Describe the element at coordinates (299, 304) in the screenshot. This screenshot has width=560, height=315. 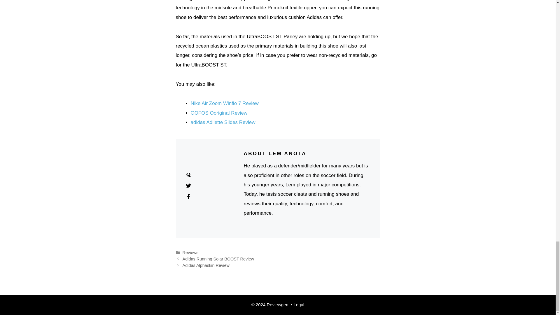
I see `Legal` at that location.